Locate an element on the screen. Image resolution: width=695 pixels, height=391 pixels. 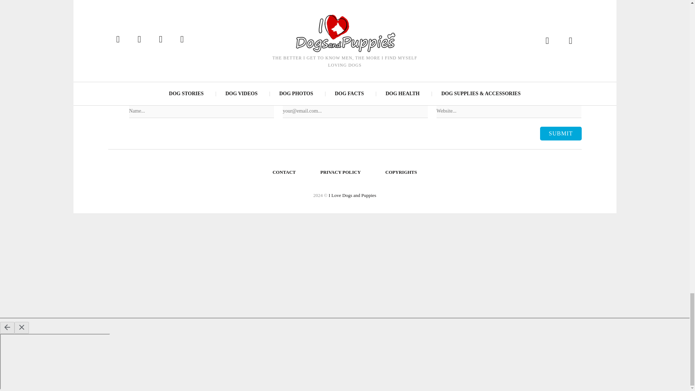
CONTACT is located at coordinates (284, 172).